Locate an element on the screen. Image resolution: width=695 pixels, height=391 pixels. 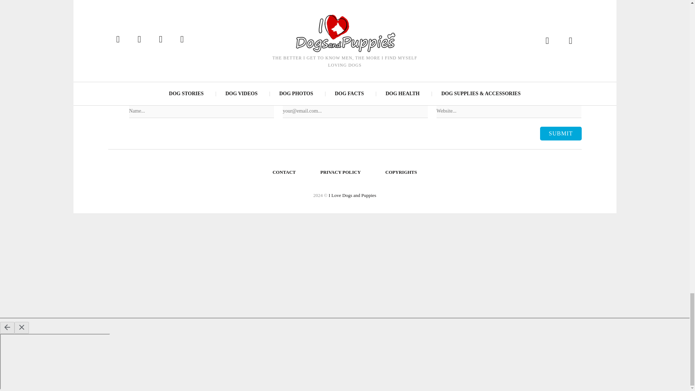
CONTACT is located at coordinates (284, 172).